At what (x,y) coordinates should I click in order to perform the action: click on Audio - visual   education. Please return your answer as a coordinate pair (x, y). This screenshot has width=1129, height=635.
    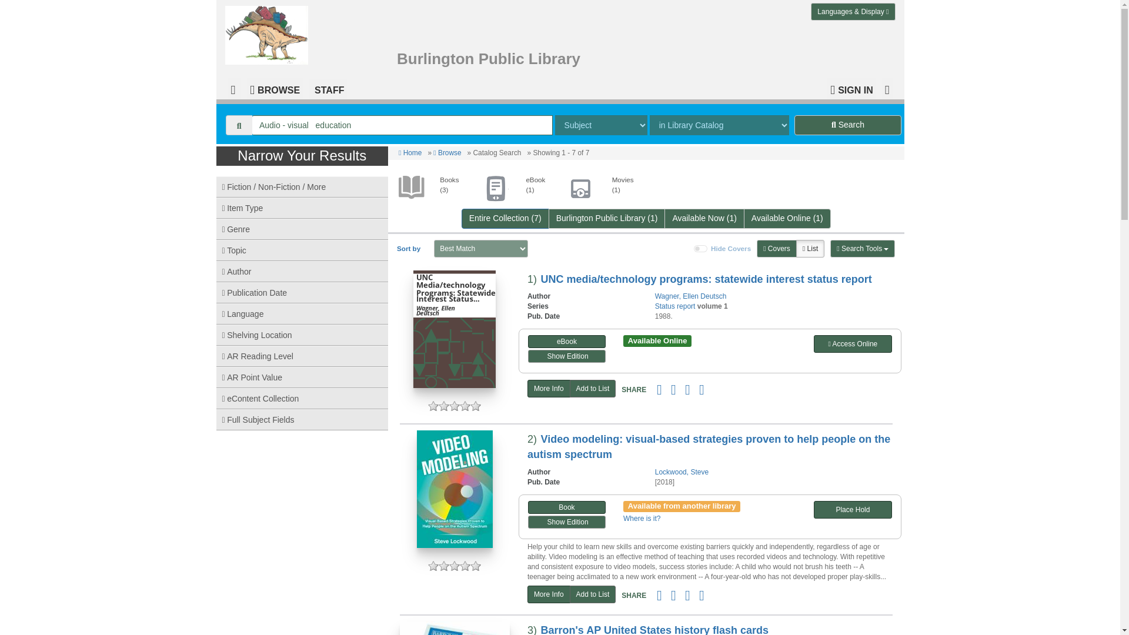
    Looking at the image, I should click on (402, 125).